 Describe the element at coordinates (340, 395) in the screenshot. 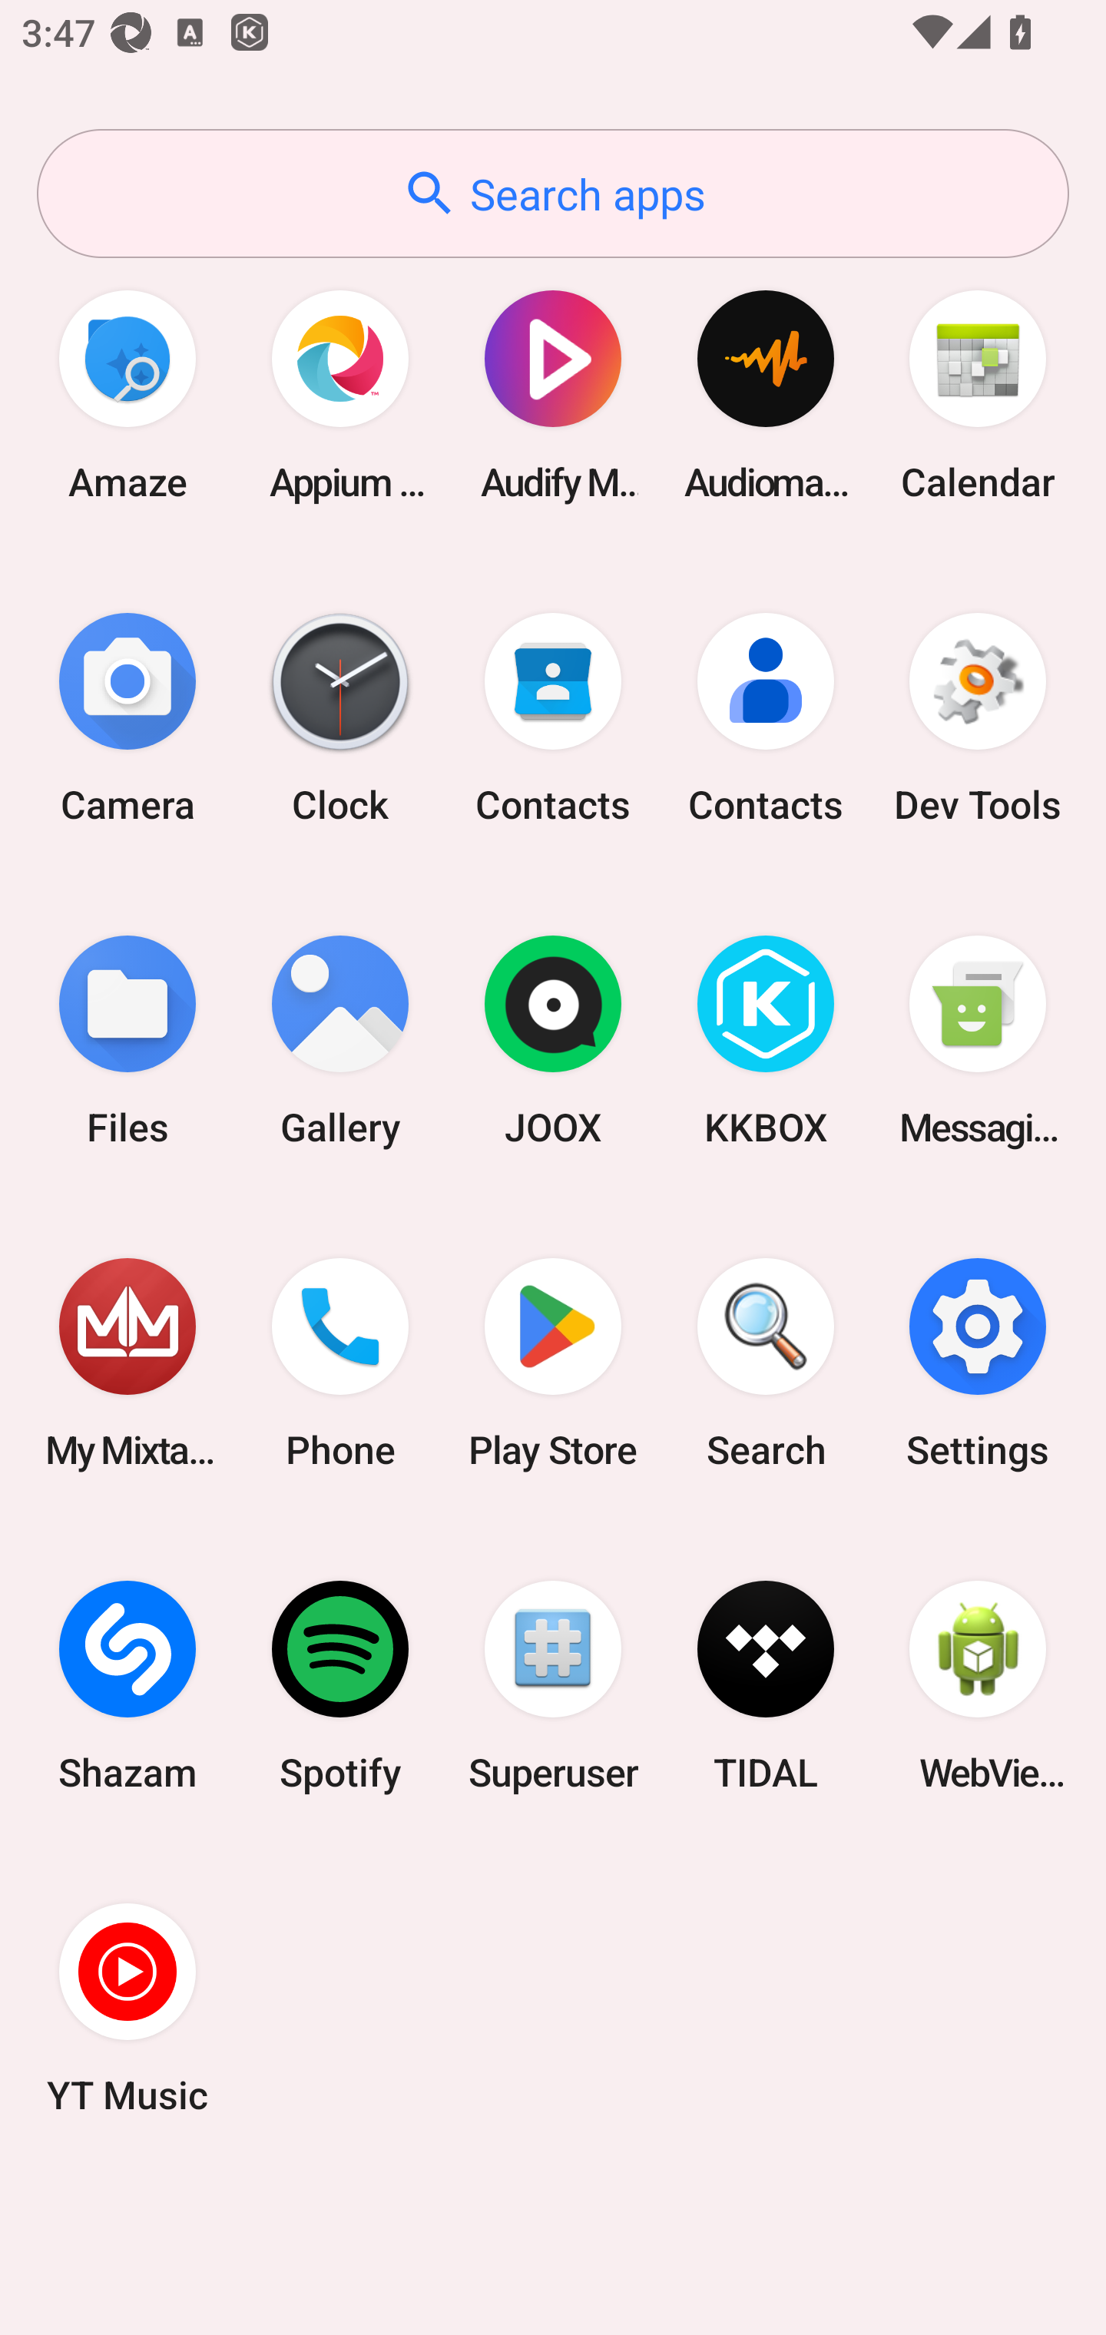

I see `Appium Settings` at that location.